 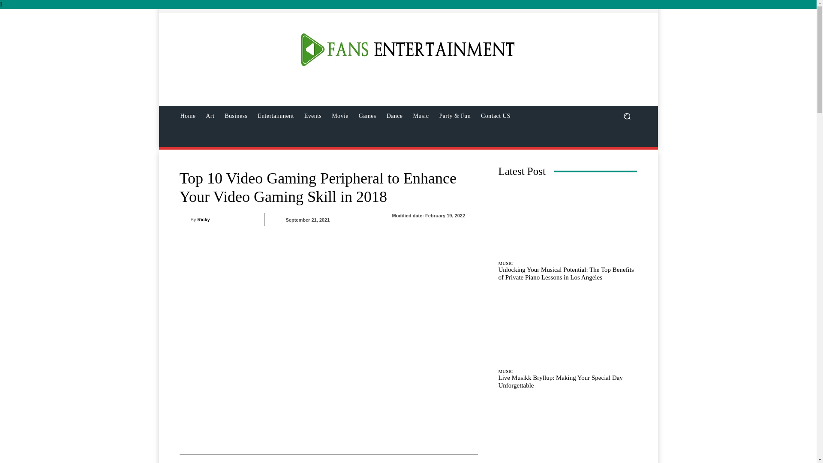 What do you see at coordinates (276, 116) in the screenshot?
I see `Entertainment` at bounding box center [276, 116].